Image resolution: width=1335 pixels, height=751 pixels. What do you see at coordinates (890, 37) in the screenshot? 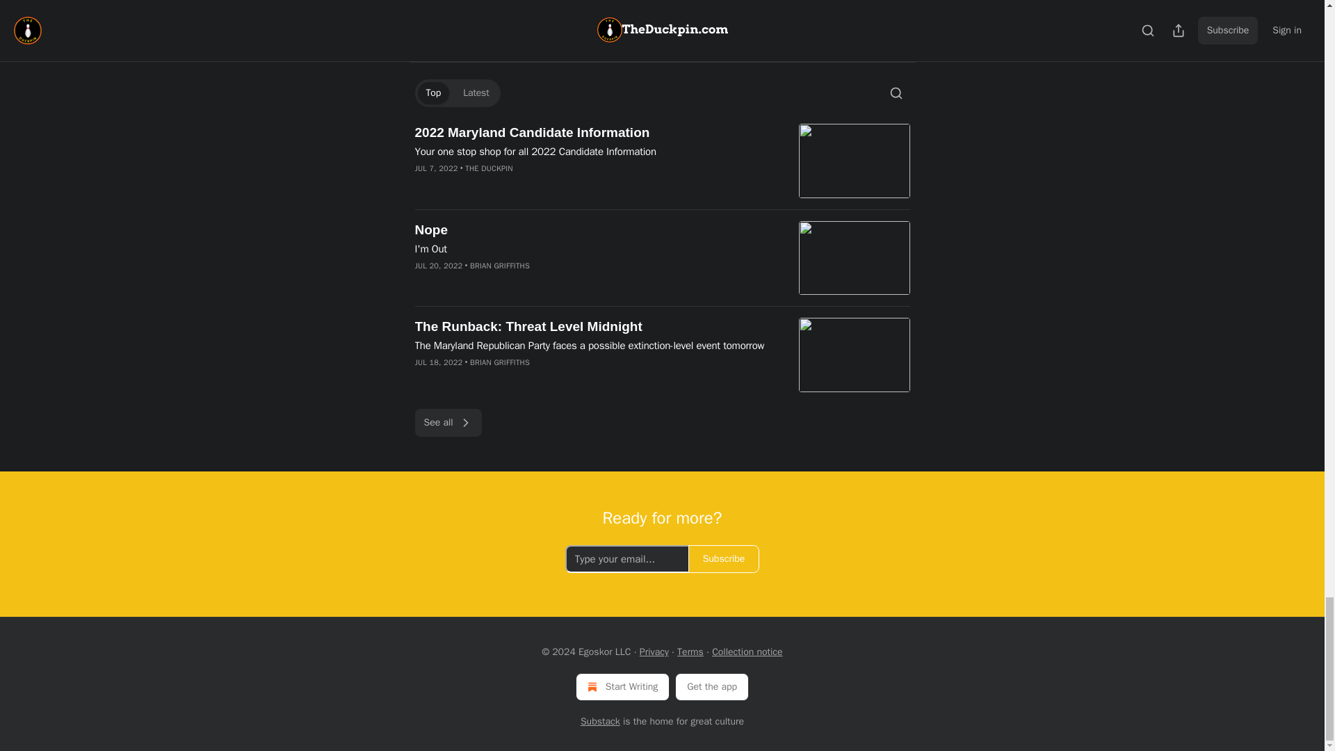
I see `Share` at bounding box center [890, 37].